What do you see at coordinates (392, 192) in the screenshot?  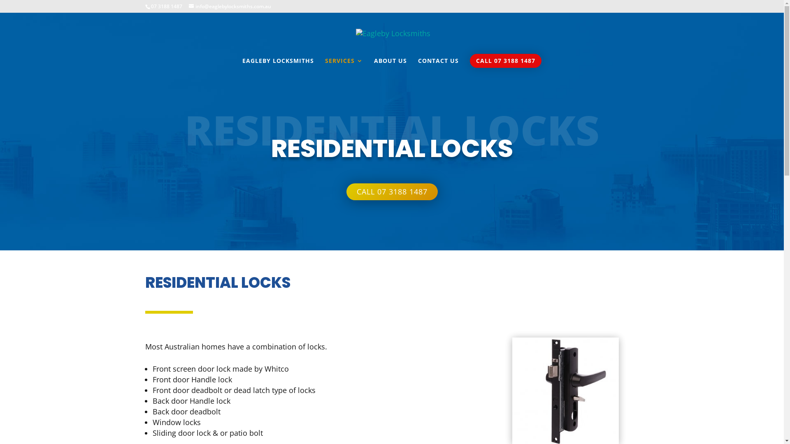 I see `CALL 07 3188 1487` at bounding box center [392, 192].